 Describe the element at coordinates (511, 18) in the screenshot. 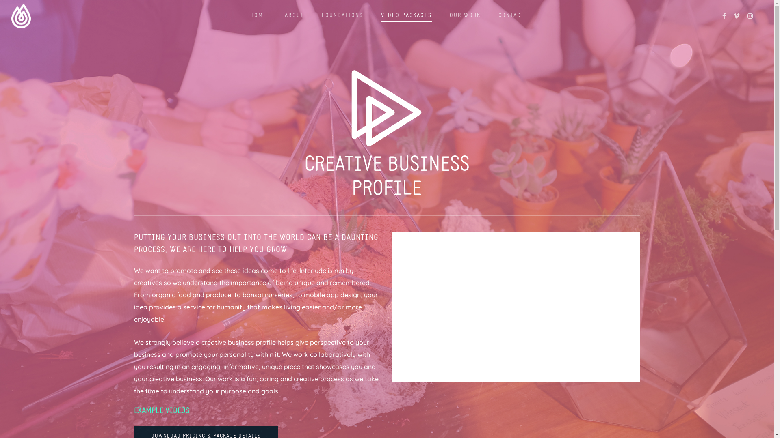

I see `CONTACT` at that location.